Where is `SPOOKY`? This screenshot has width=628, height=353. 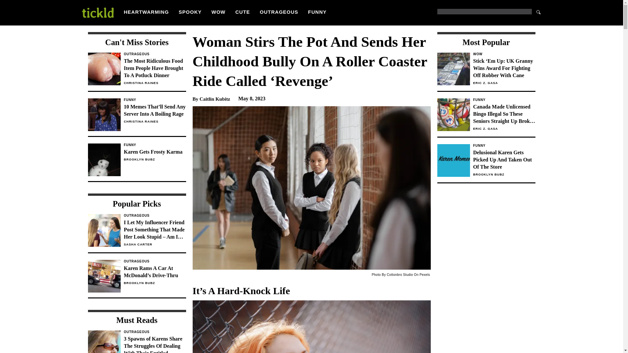
SPOOKY is located at coordinates (211, 99).